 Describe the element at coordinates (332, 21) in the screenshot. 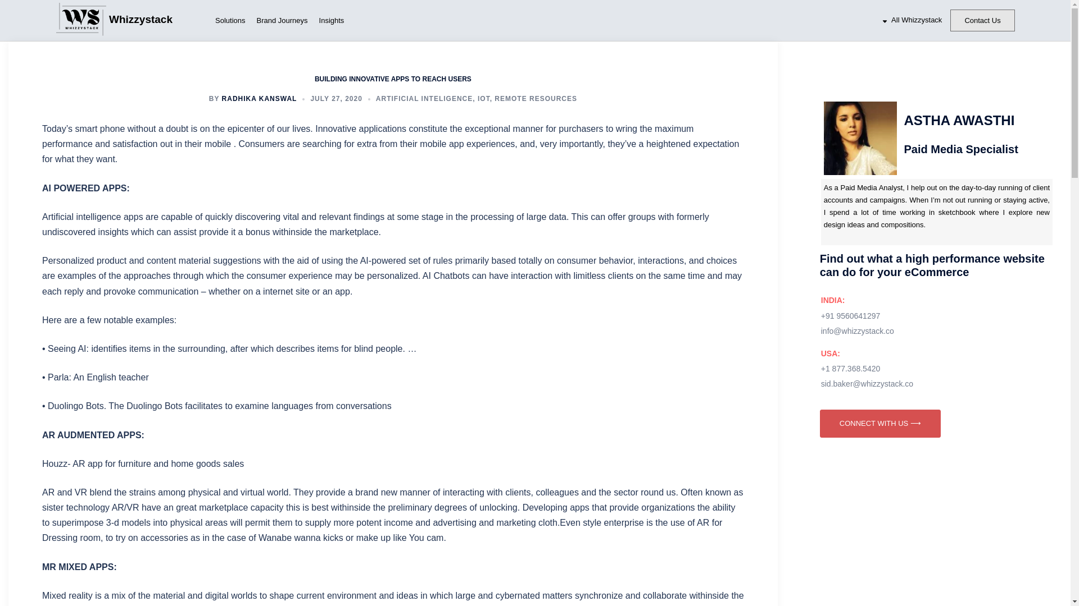

I see `Insights` at that location.